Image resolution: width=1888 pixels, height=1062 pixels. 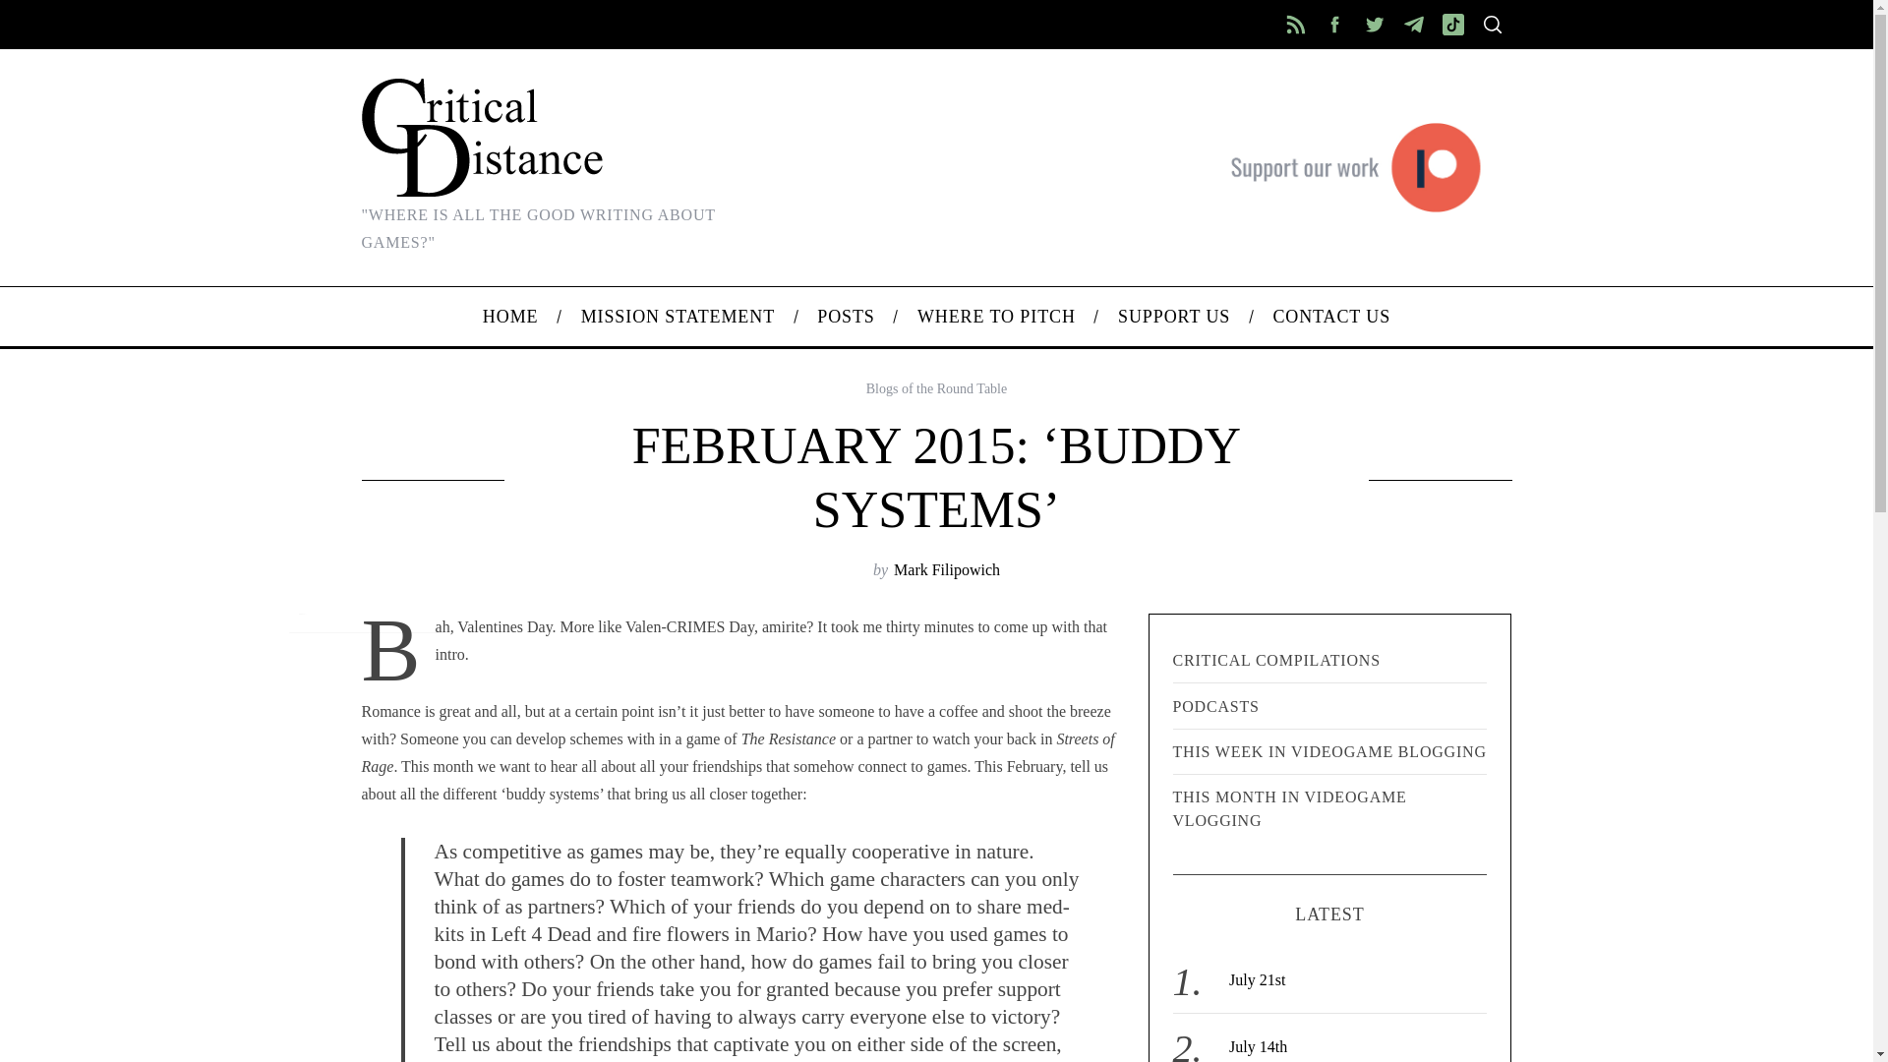 I want to click on POSTS, so click(x=847, y=317).